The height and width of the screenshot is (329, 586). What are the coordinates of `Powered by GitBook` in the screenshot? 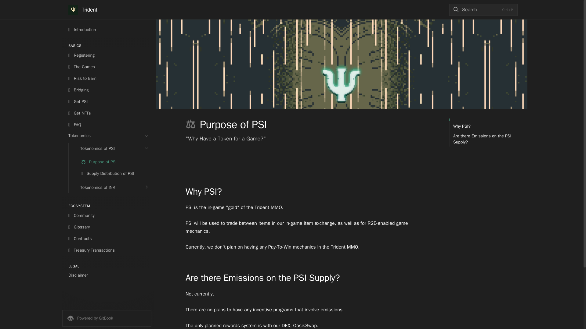 It's located at (107, 318).